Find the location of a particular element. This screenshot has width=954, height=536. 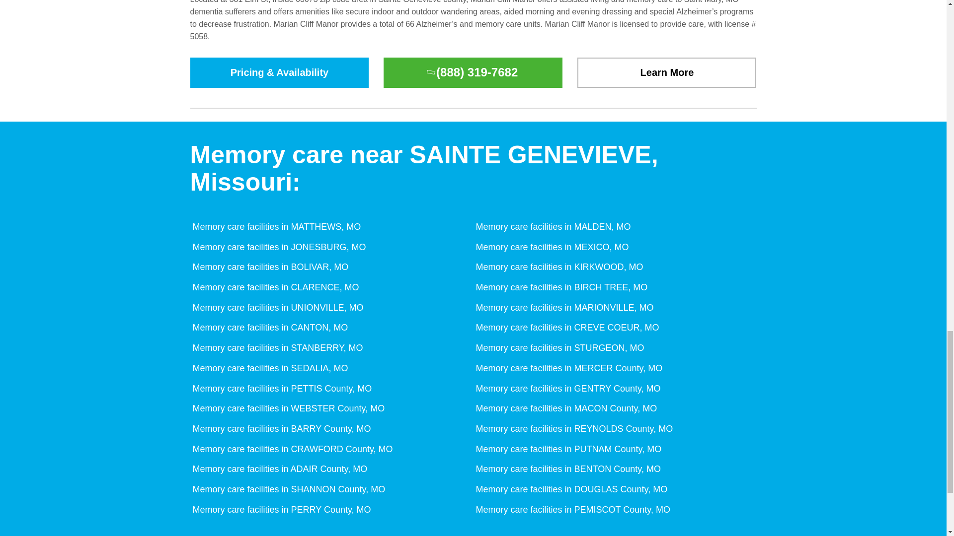

Memory care facilities in MARIONVILLE, MO is located at coordinates (563, 308).